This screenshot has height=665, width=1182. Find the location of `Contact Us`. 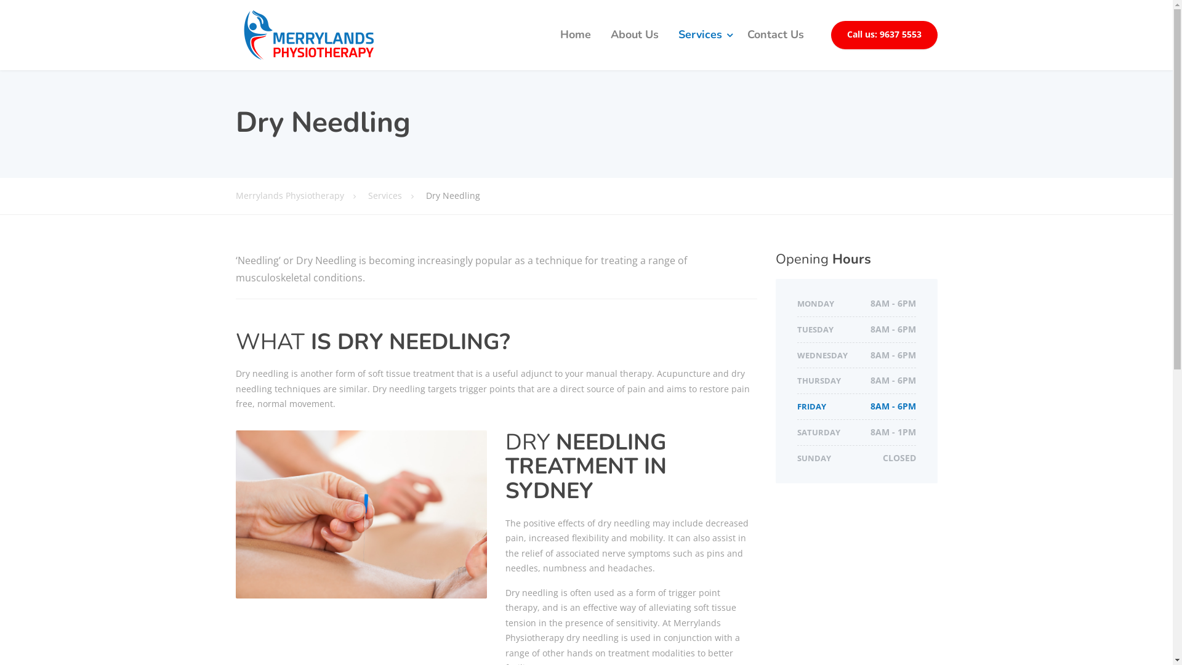

Contact Us is located at coordinates (776, 35).